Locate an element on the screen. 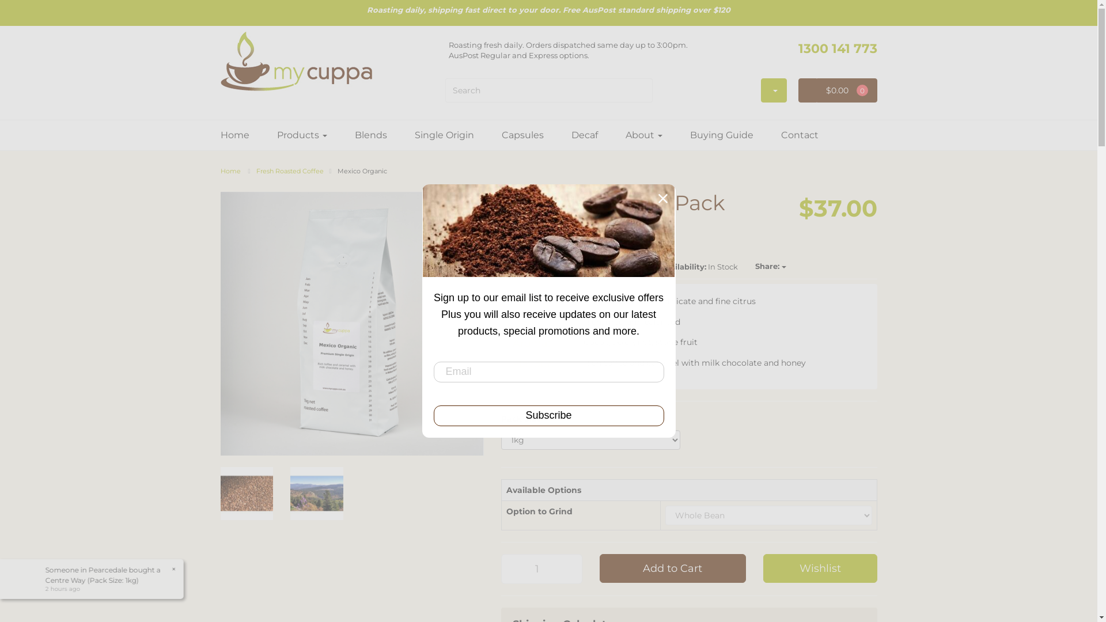  Large View is located at coordinates (317, 494).